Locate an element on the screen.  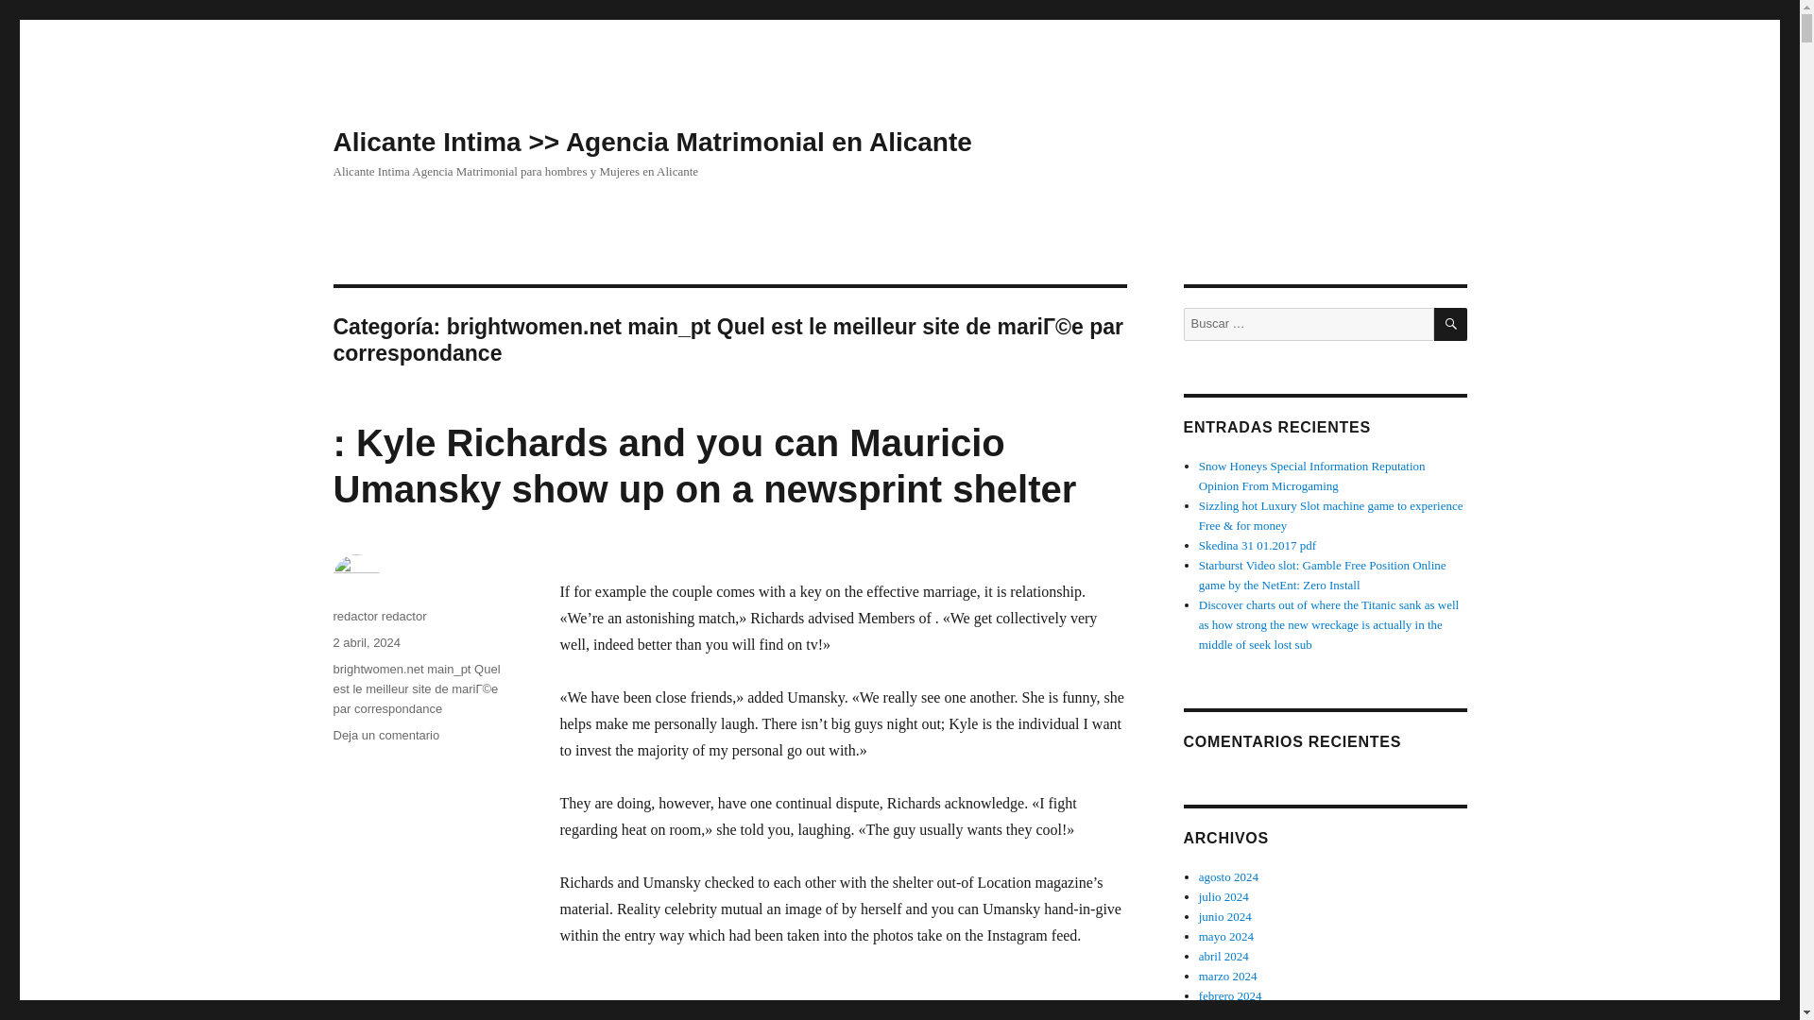
redactor redactor is located at coordinates (379, 616).